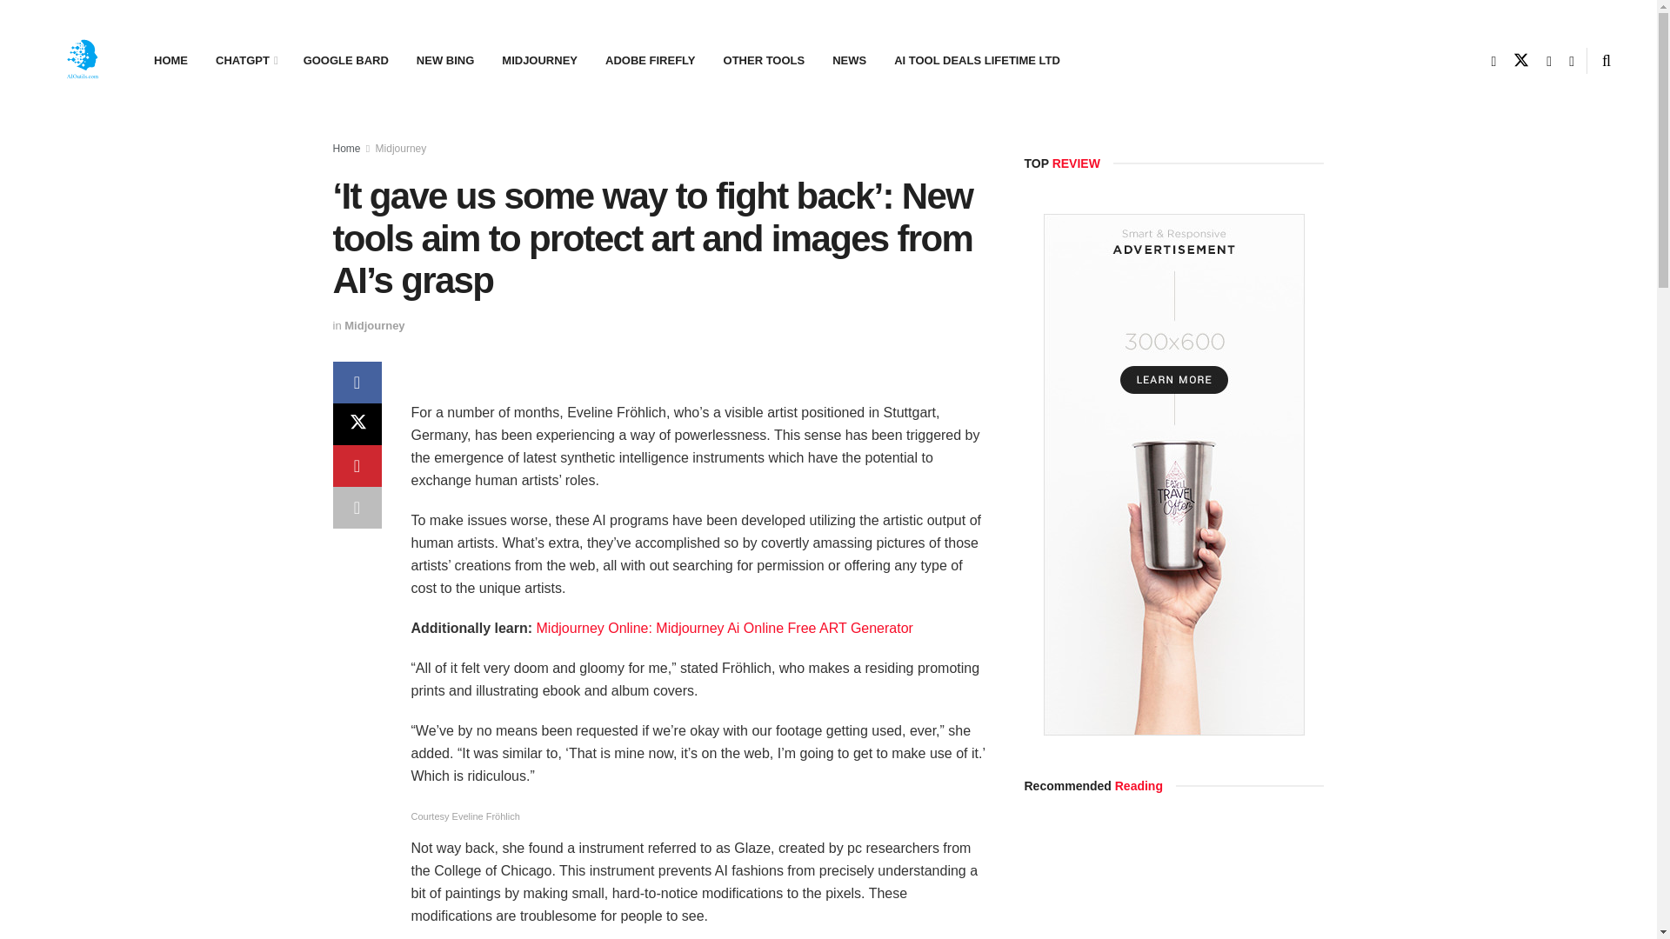 This screenshot has height=939, width=1670. What do you see at coordinates (345, 61) in the screenshot?
I see `GOOGLE BARD` at bounding box center [345, 61].